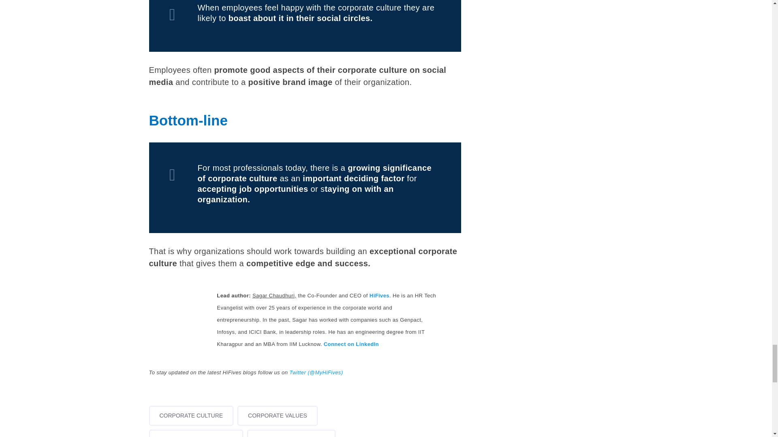 Image resolution: width=778 pixels, height=437 pixels. I want to click on EMPLOYEE ENGAGEMENT, so click(196, 433).